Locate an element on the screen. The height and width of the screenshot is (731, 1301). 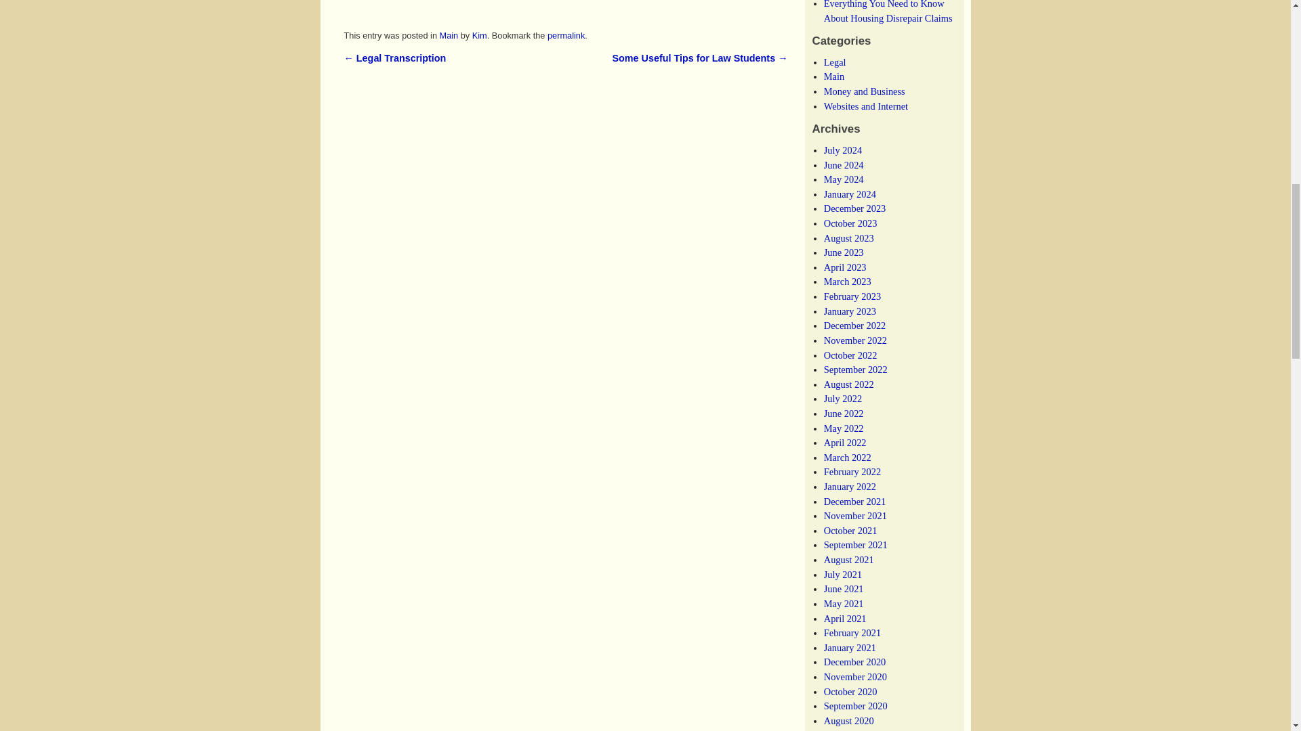
June 2024 is located at coordinates (843, 165).